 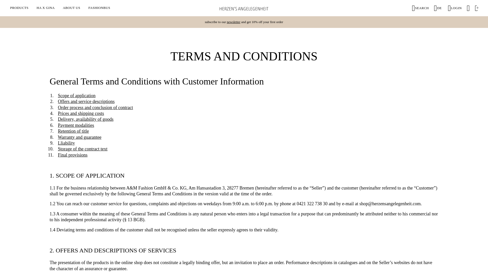 What do you see at coordinates (99, 8) in the screenshot?
I see `FASHIONBUS` at bounding box center [99, 8].